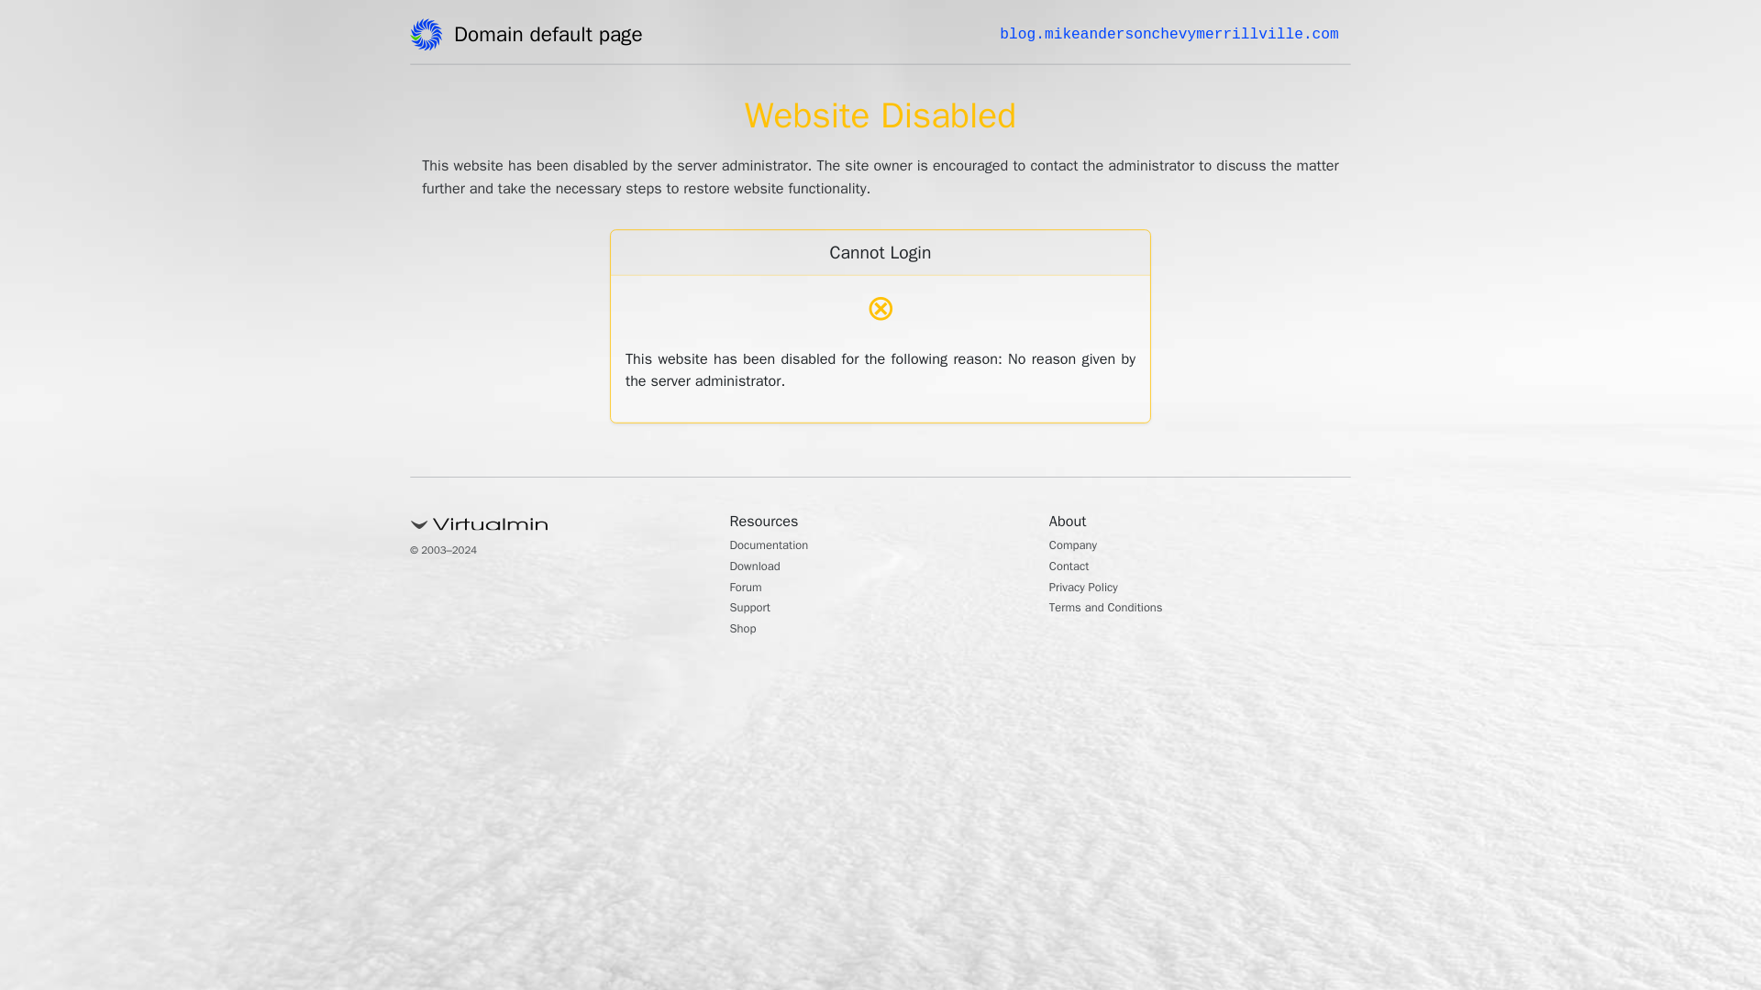 The width and height of the screenshot is (1761, 990). What do you see at coordinates (1091, 588) in the screenshot?
I see `Privacy Policy` at bounding box center [1091, 588].